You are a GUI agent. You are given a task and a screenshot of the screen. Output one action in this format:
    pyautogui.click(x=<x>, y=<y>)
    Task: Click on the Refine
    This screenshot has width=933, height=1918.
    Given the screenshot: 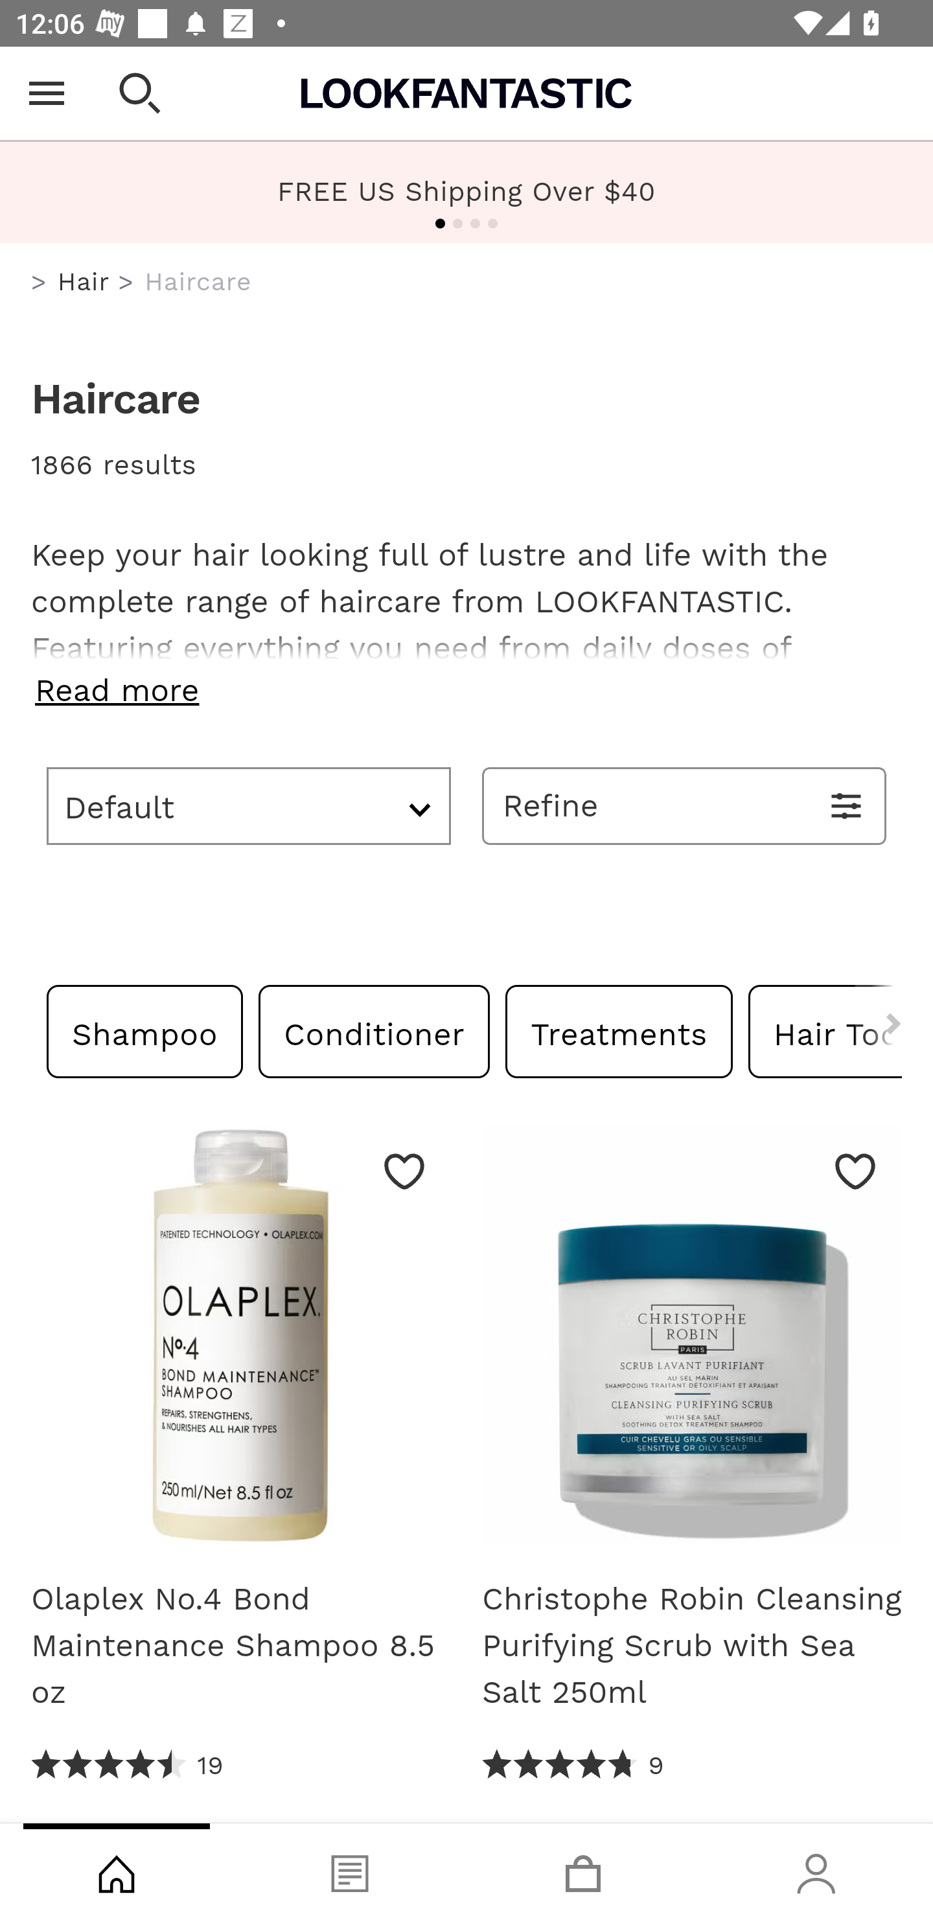 What is the action you would take?
    pyautogui.click(x=684, y=805)
    